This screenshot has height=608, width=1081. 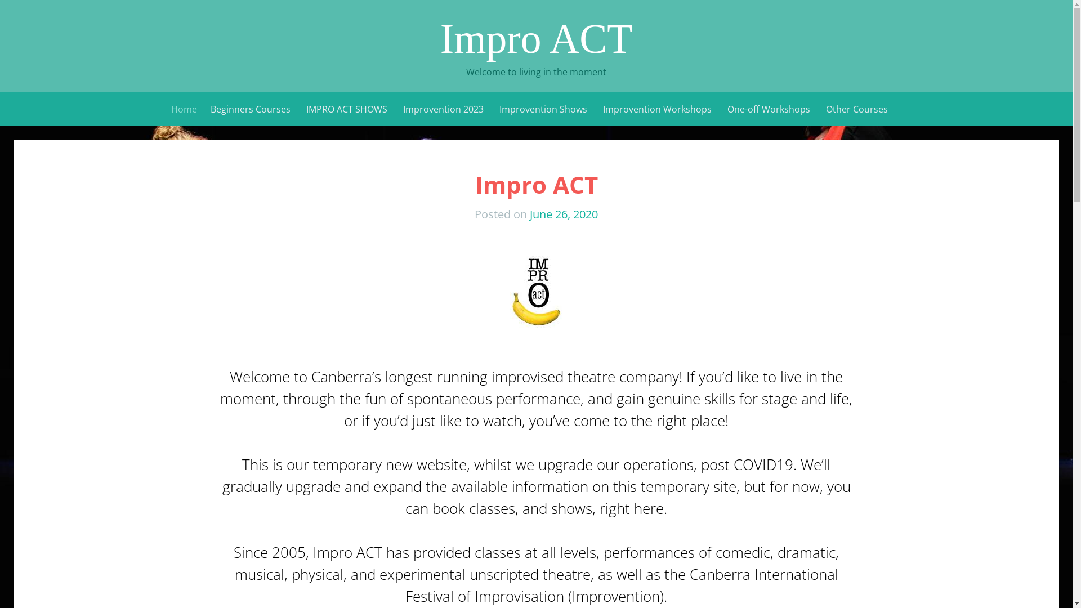 What do you see at coordinates (18, 10) in the screenshot?
I see `Search` at bounding box center [18, 10].